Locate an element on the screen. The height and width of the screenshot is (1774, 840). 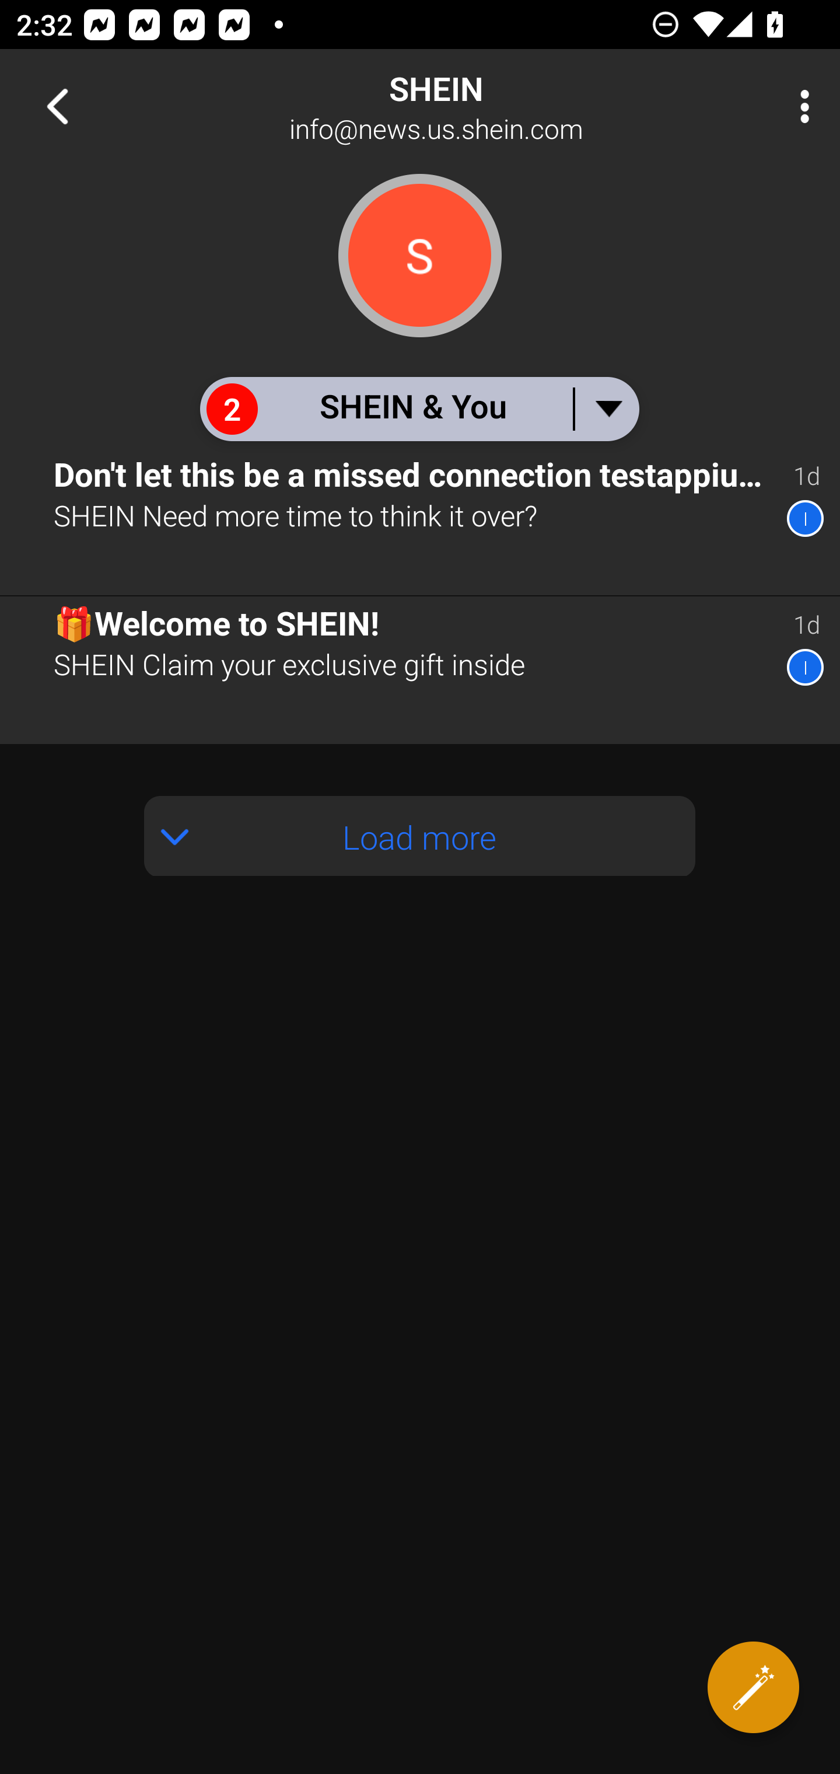
2 SHEIN & You is located at coordinates (419, 408).